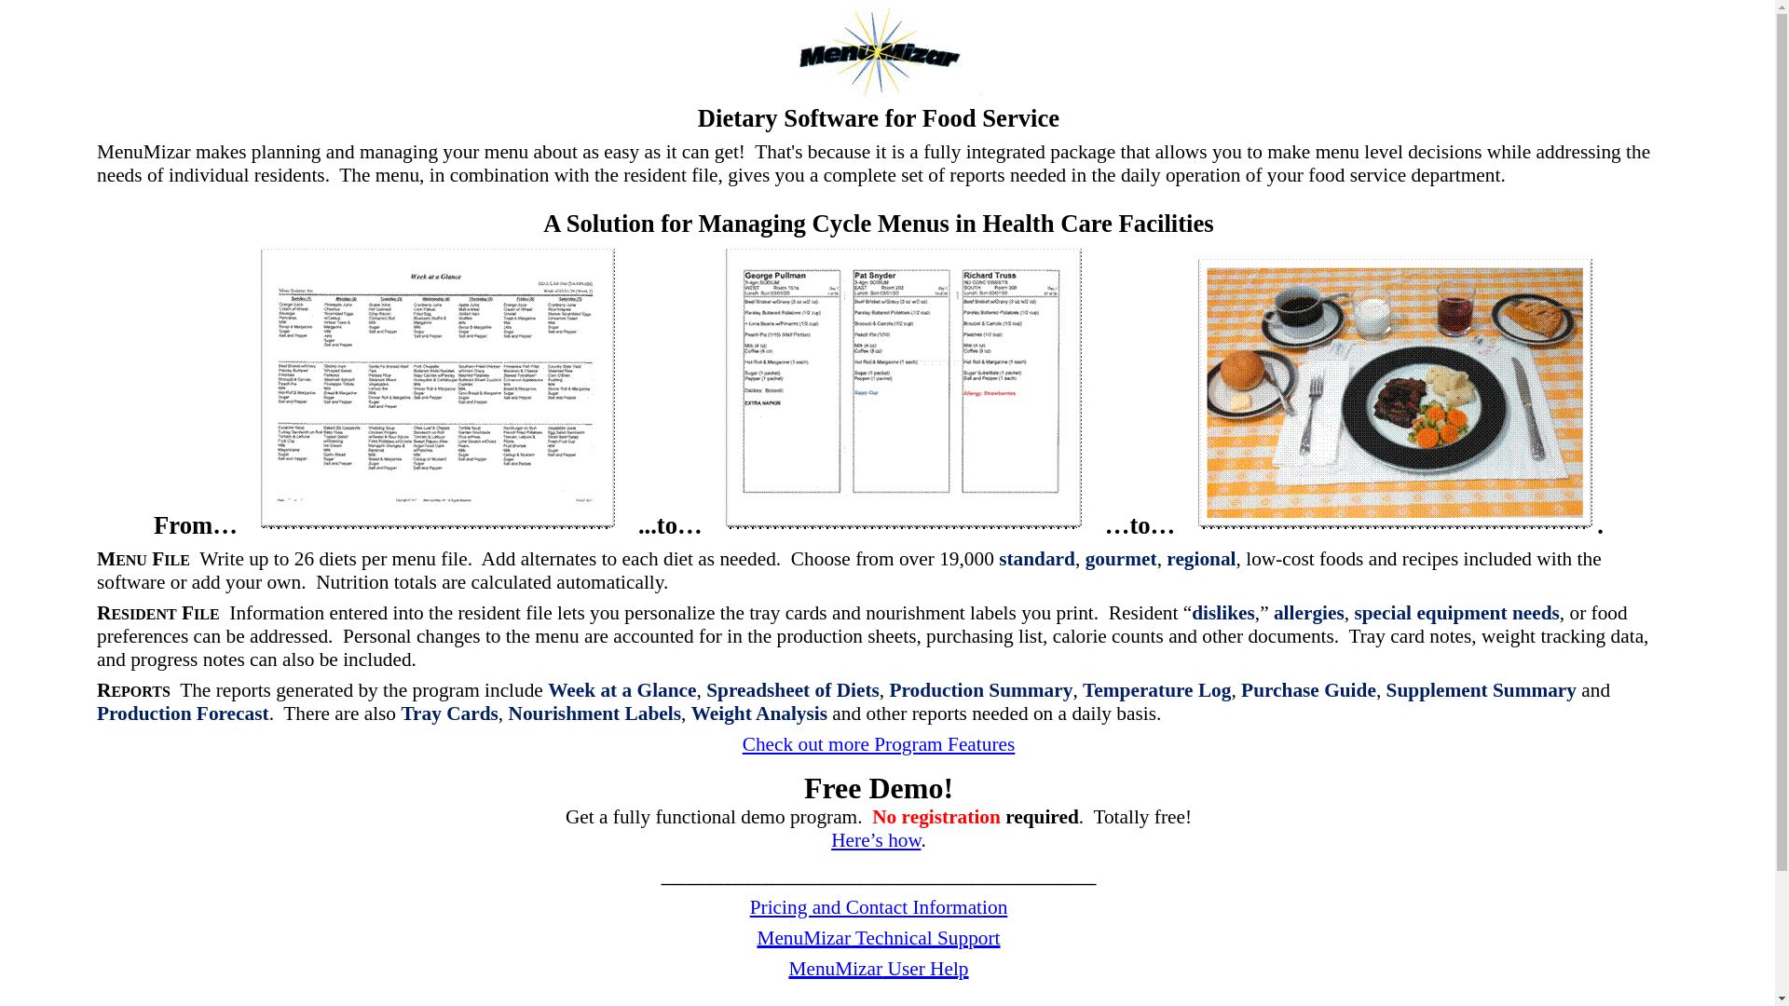 The image size is (1789, 1006). I want to click on MenuMizar Technical Support, so click(878, 937).